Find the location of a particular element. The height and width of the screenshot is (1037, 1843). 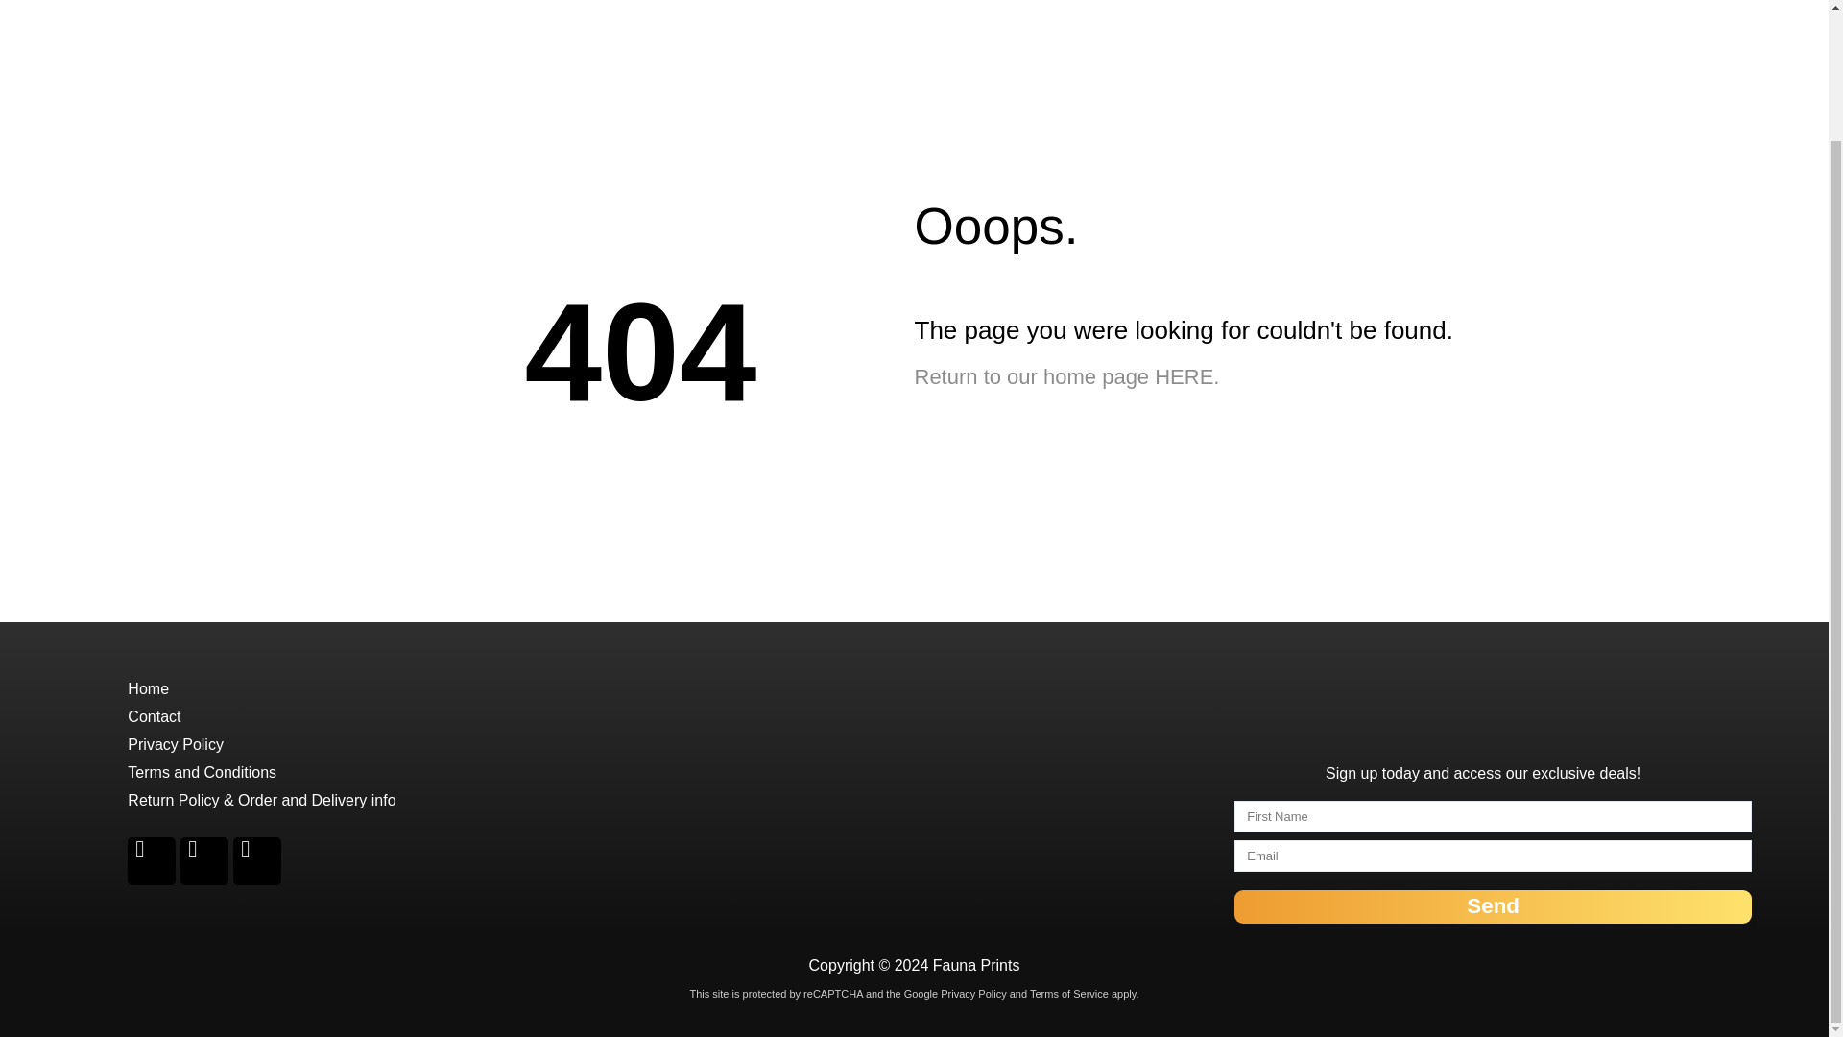

Contact is located at coordinates (154, 716).